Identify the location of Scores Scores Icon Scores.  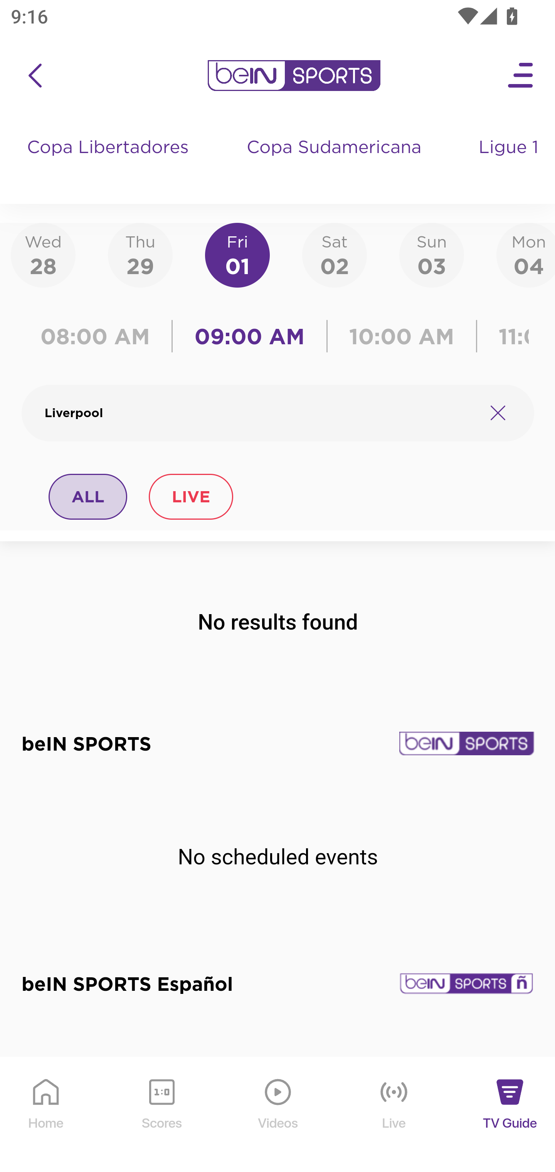
(161, 1115).